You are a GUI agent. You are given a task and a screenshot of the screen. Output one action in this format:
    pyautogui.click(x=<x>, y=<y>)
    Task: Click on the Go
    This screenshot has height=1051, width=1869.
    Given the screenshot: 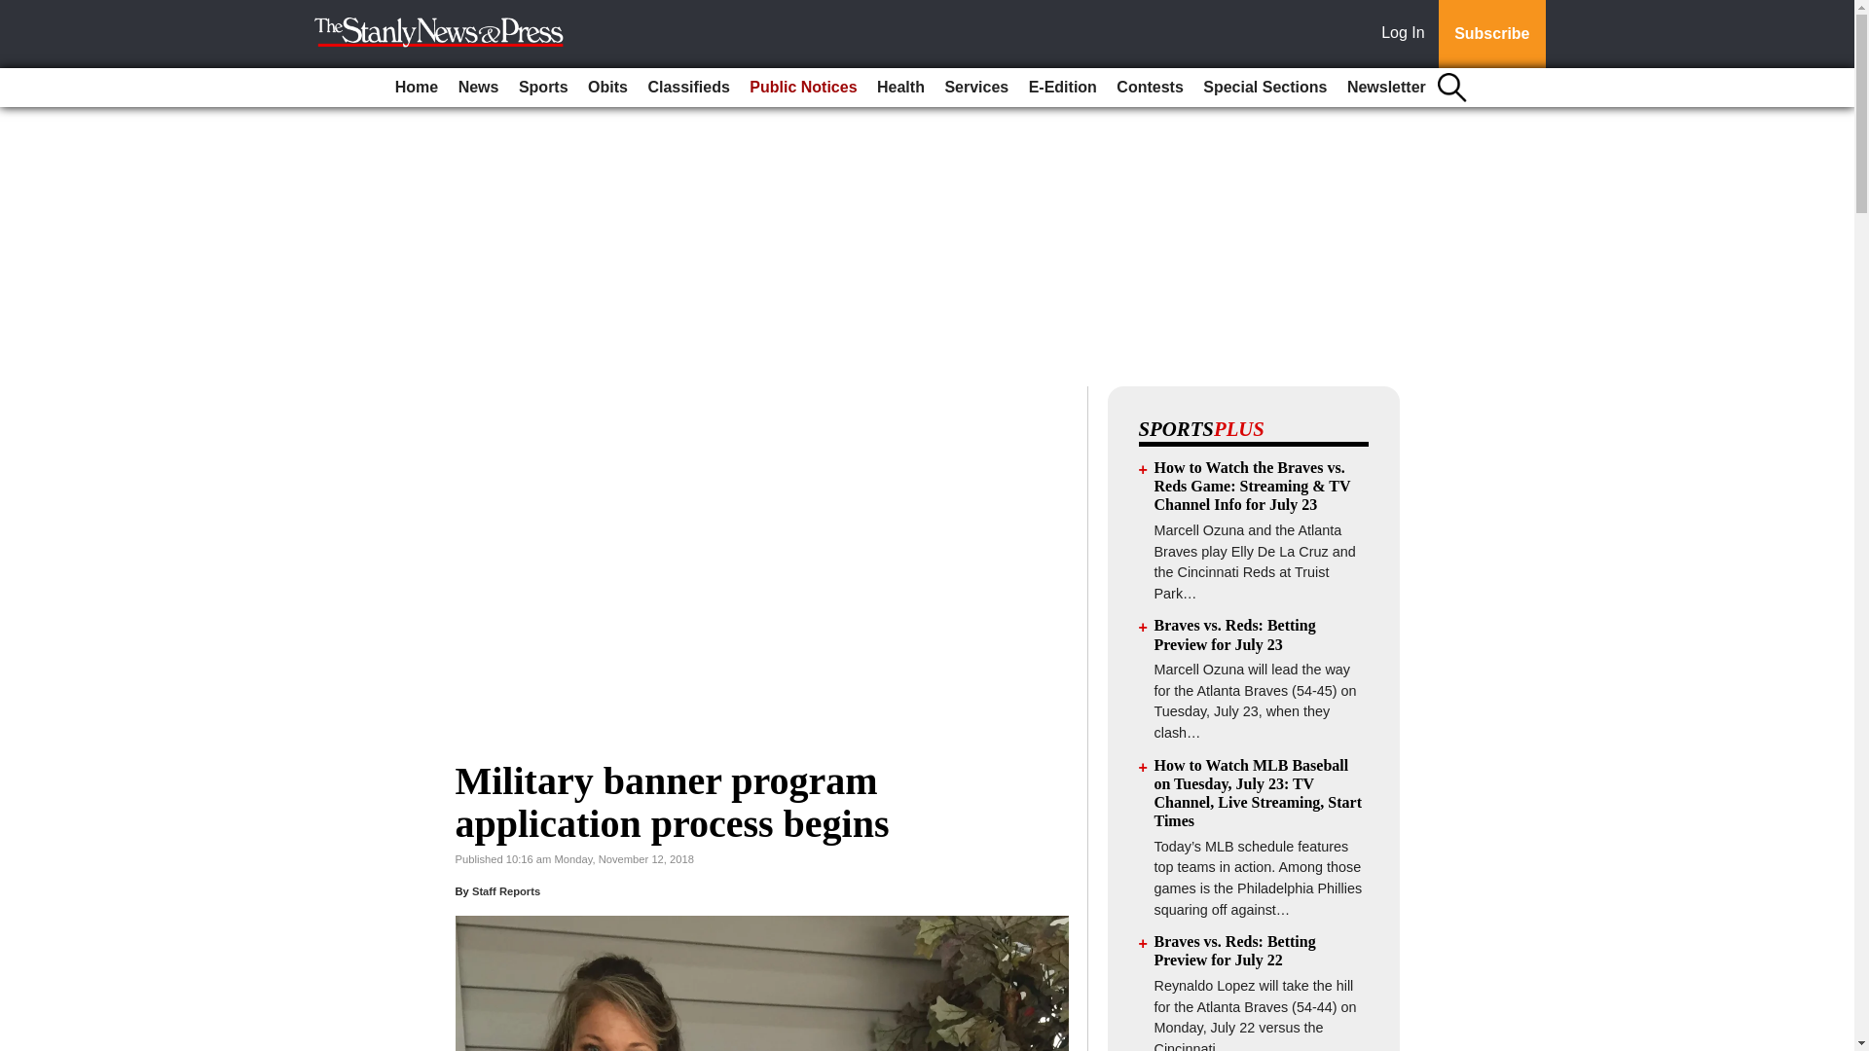 What is the action you would take?
    pyautogui.click(x=18, y=12)
    